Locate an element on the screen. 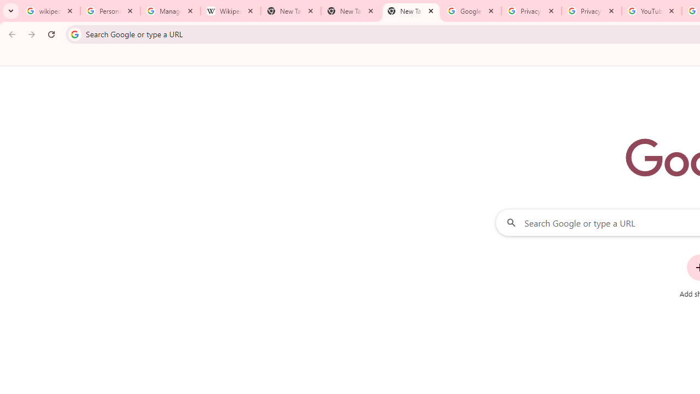  Google Drive: Sign-in is located at coordinates (471, 11).